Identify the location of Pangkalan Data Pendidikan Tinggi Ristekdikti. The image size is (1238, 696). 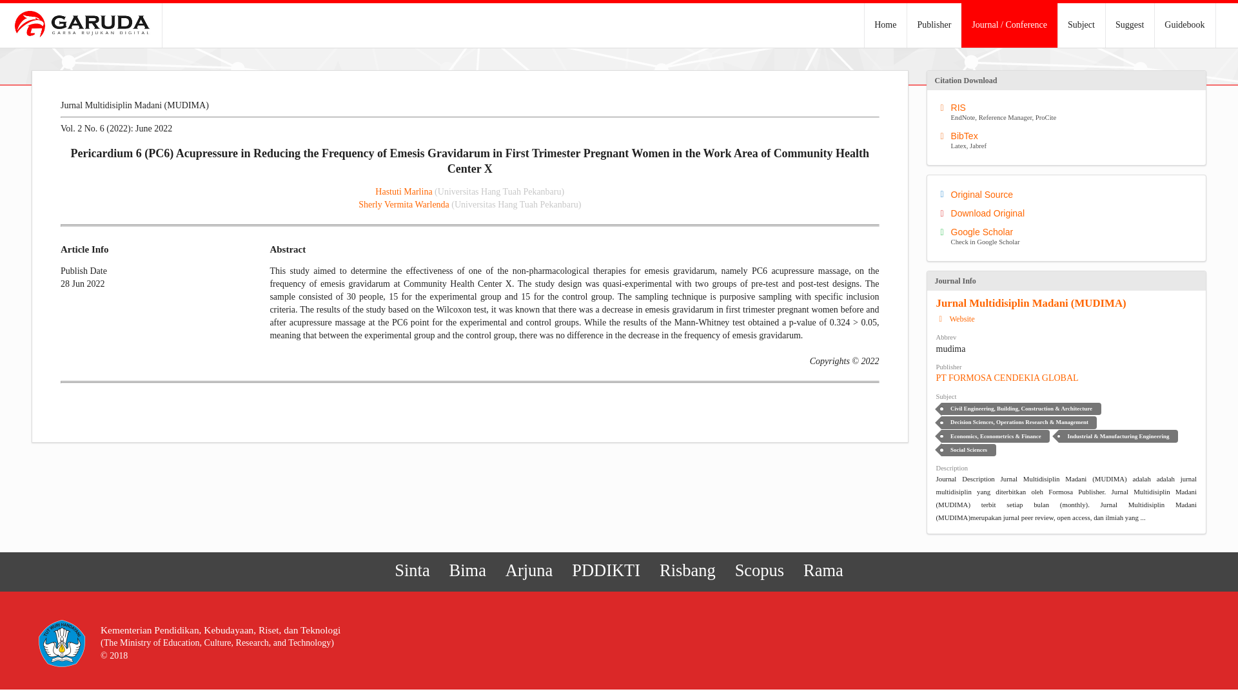
(404, 191).